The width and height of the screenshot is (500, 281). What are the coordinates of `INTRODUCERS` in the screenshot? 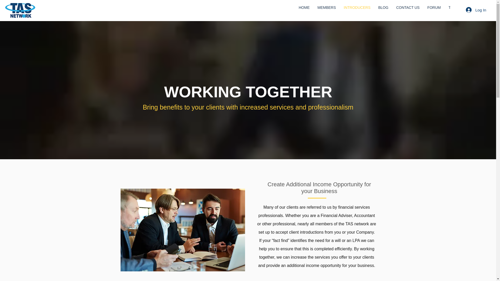 It's located at (357, 10).